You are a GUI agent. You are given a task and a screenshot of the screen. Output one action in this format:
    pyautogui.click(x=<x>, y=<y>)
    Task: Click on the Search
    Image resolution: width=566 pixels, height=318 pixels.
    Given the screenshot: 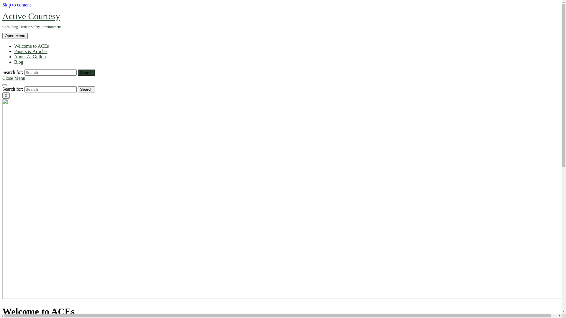 What is the action you would take?
    pyautogui.click(x=86, y=90)
    